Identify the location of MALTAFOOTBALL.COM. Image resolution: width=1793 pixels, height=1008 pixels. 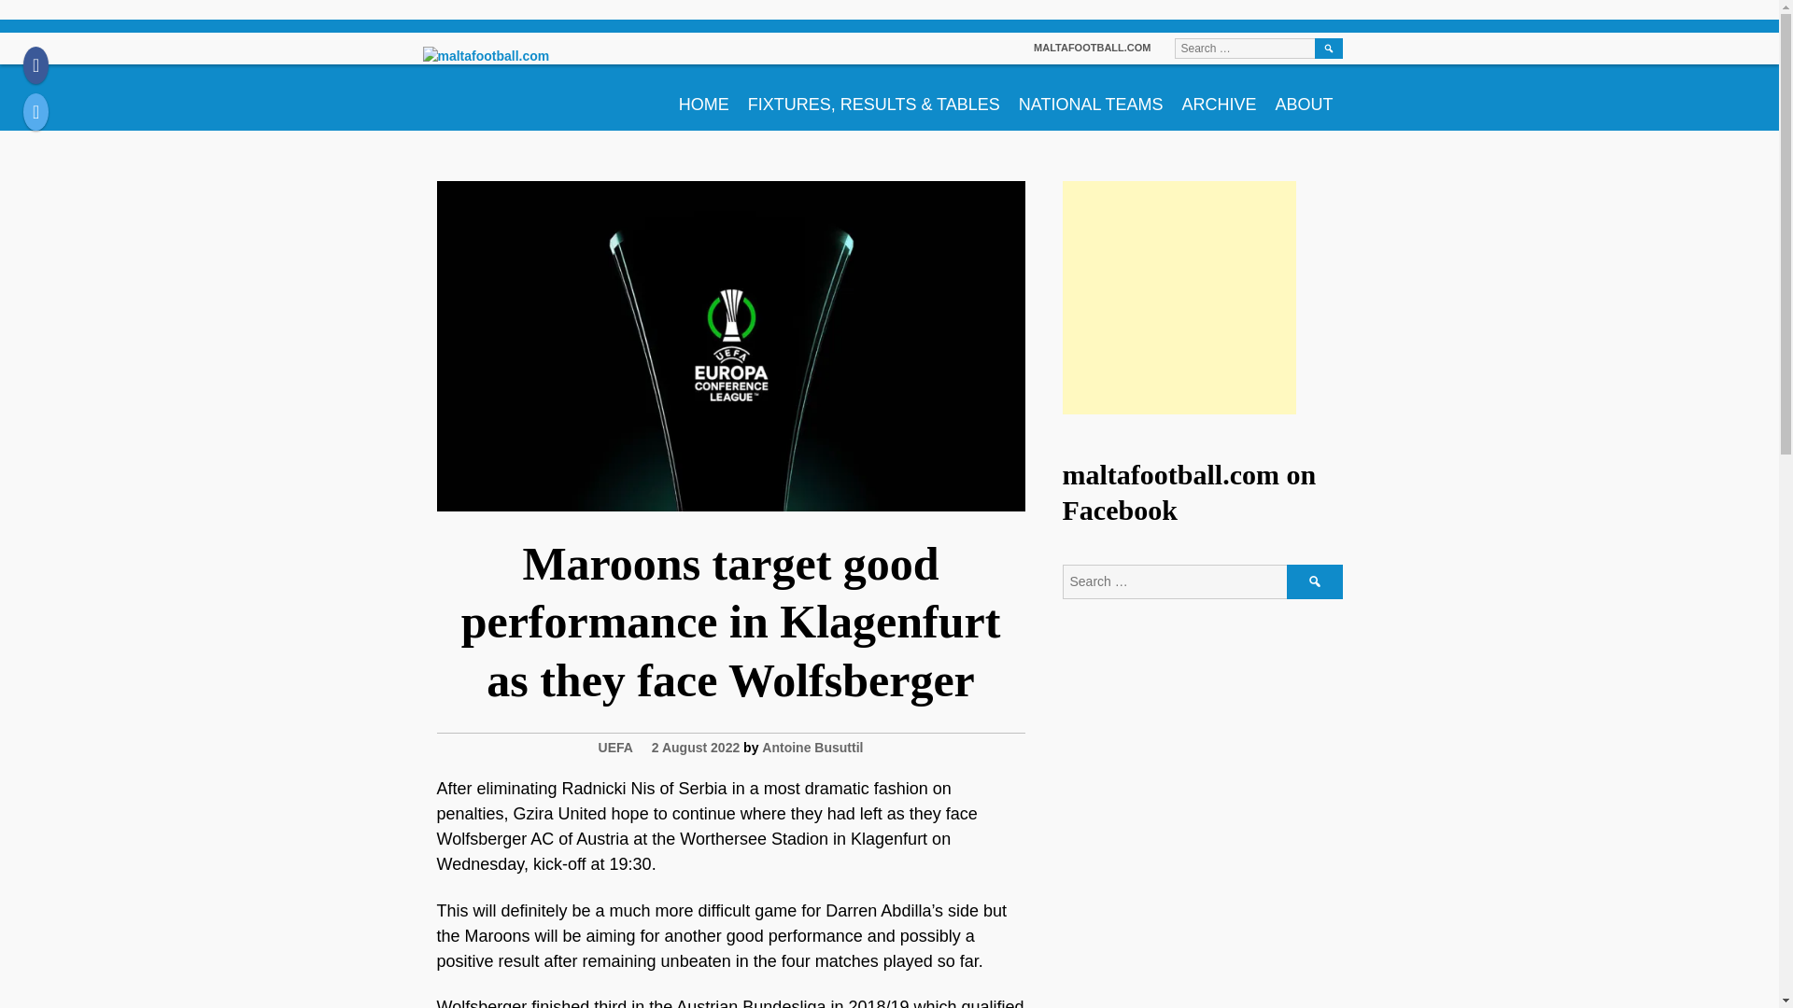
(1093, 48).